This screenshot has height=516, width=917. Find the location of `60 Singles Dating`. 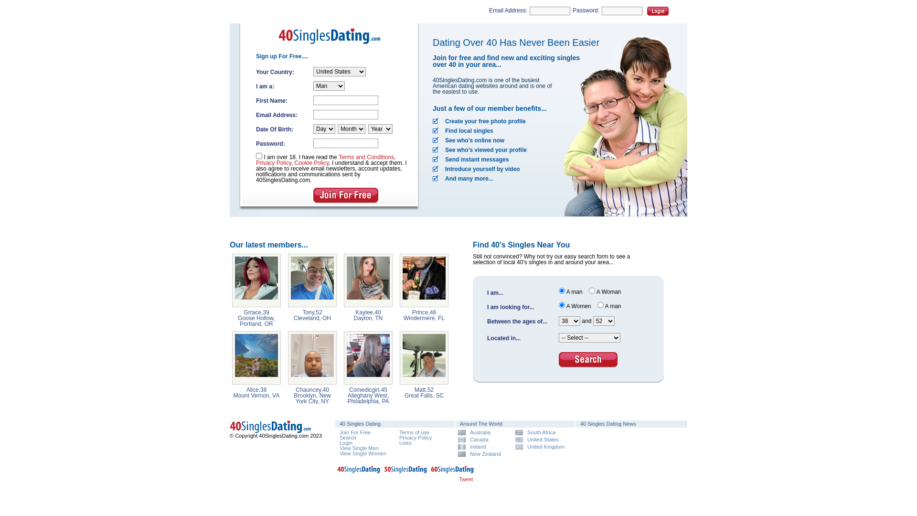

60 Singles Dating is located at coordinates (452, 472).